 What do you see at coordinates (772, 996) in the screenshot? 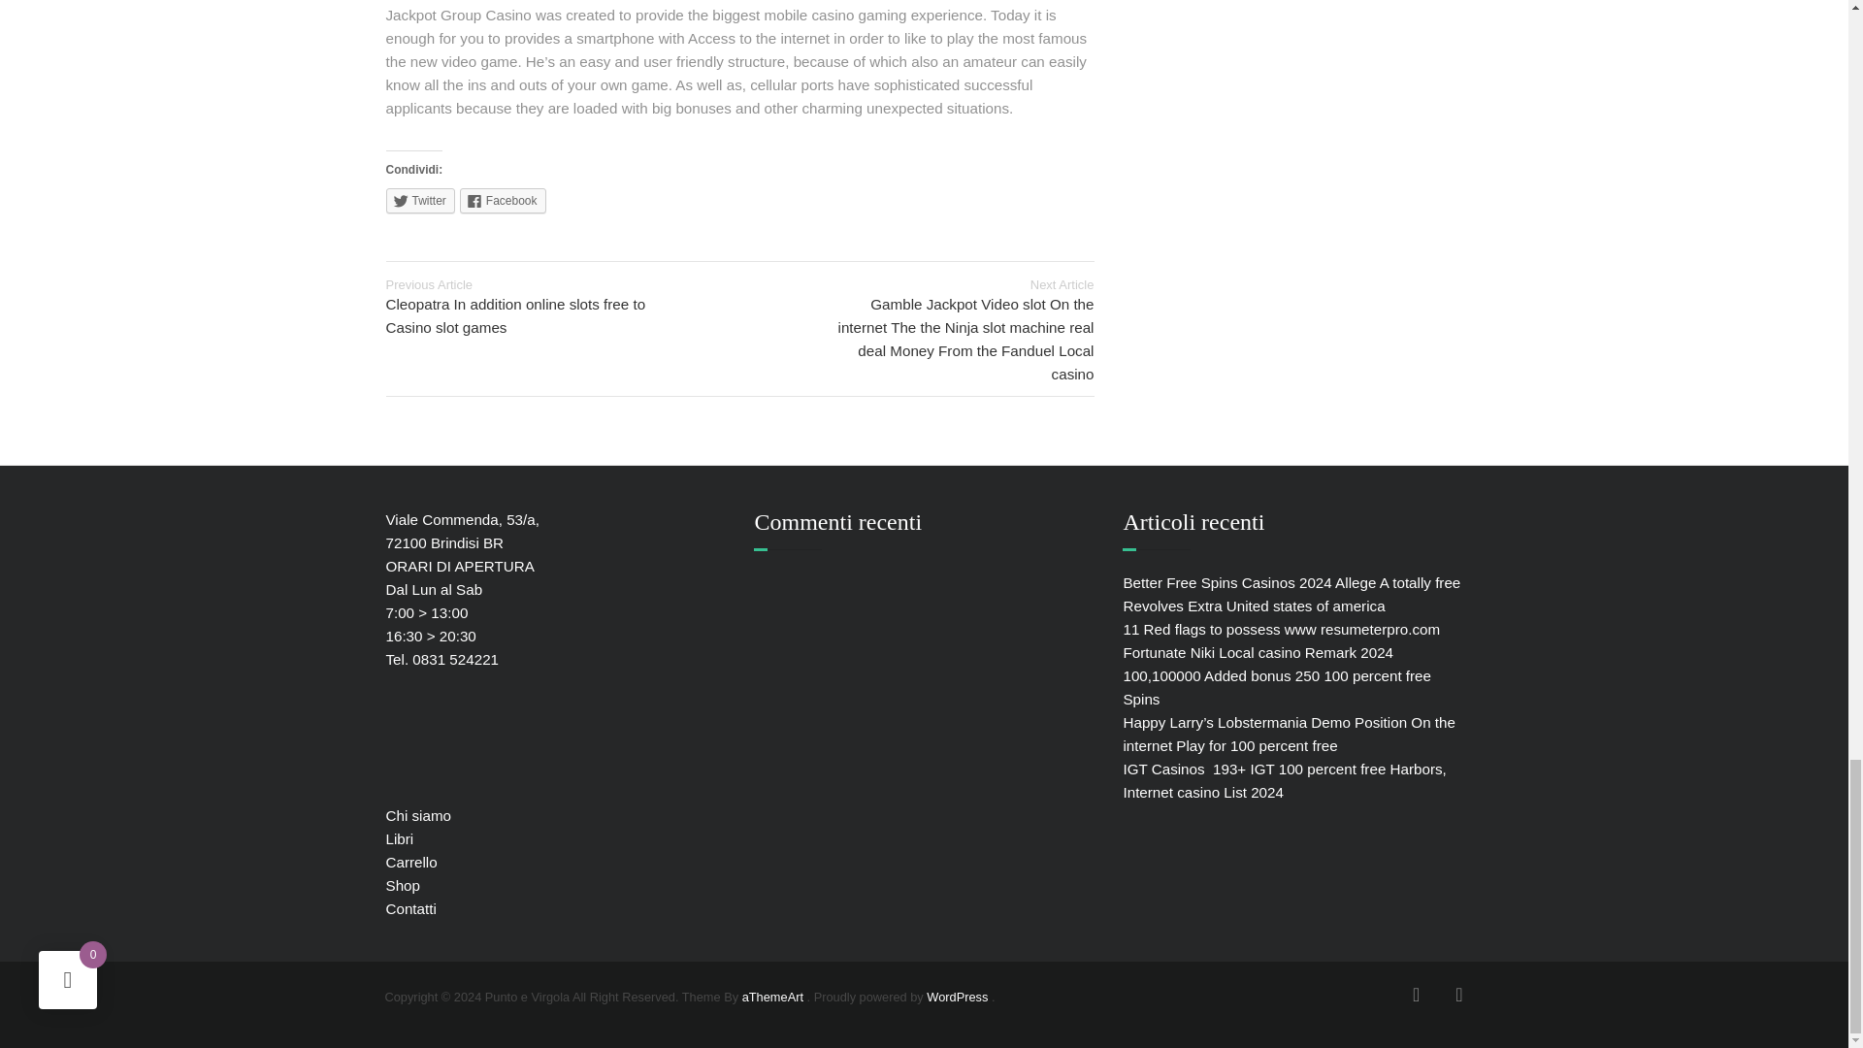
I see `aThemeArt` at bounding box center [772, 996].